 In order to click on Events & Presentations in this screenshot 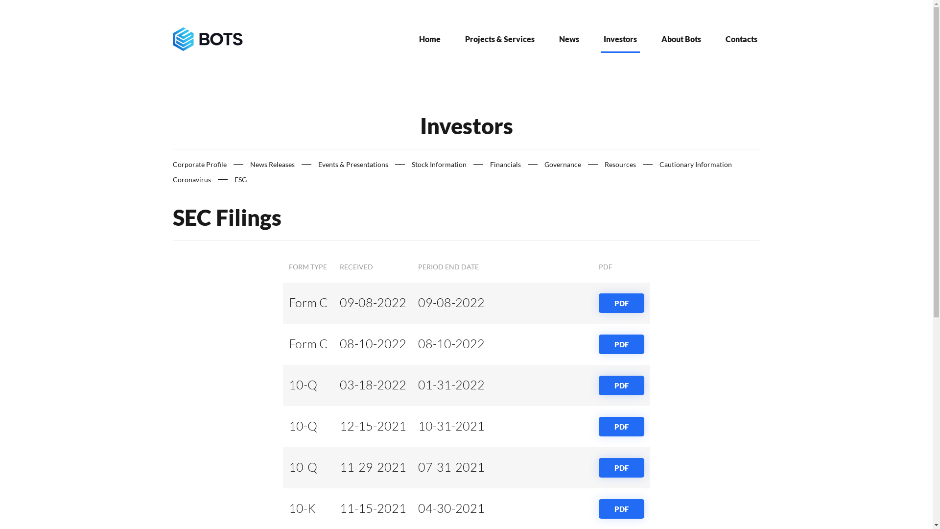, I will do `click(353, 165)`.